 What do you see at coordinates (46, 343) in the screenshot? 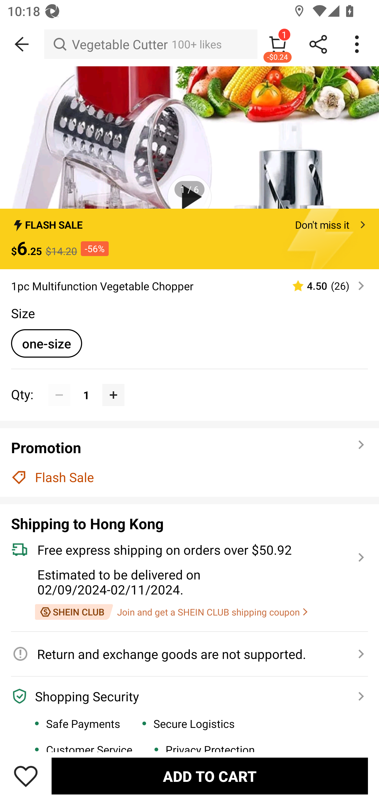
I see `one-size one-sizeselected option` at bounding box center [46, 343].